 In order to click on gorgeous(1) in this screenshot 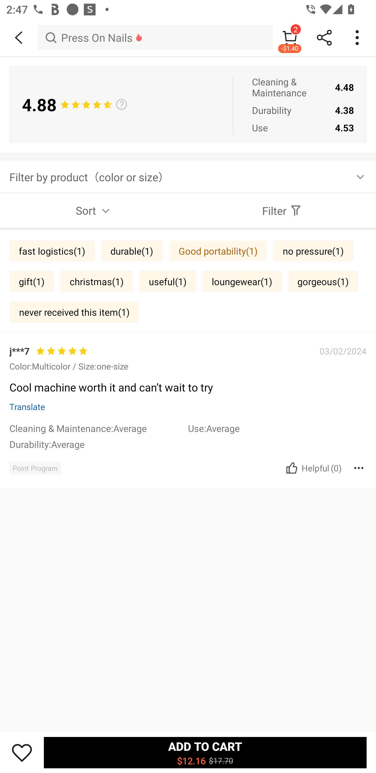, I will do `click(323, 281)`.